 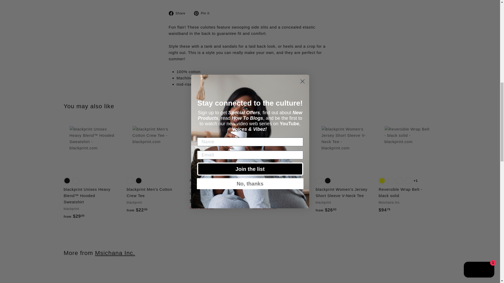 What do you see at coordinates (204, 13) in the screenshot?
I see `Pin on Pinterest` at bounding box center [204, 13].